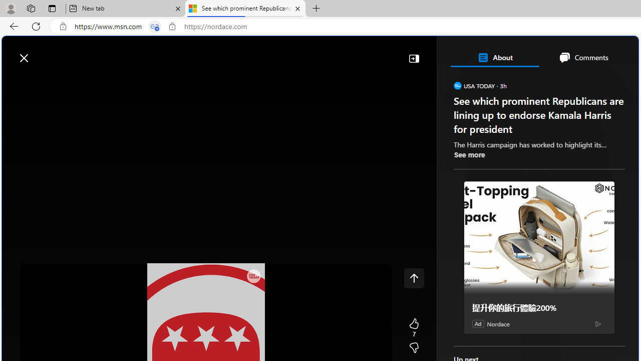 This screenshot has height=361, width=641. I want to click on Tabs in split screen, so click(154, 27).